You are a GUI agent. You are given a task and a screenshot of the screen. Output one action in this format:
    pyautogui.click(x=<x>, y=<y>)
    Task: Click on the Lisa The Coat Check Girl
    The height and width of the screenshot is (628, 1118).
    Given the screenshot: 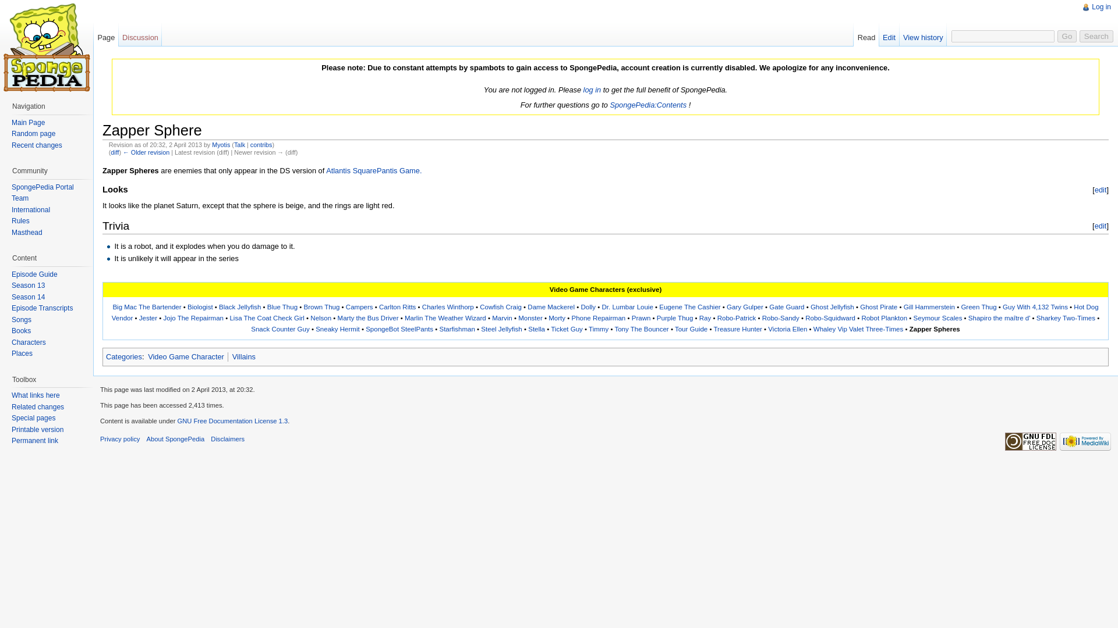 What is the action you would take?
    pyautogui.click(x=267, y=317)
    